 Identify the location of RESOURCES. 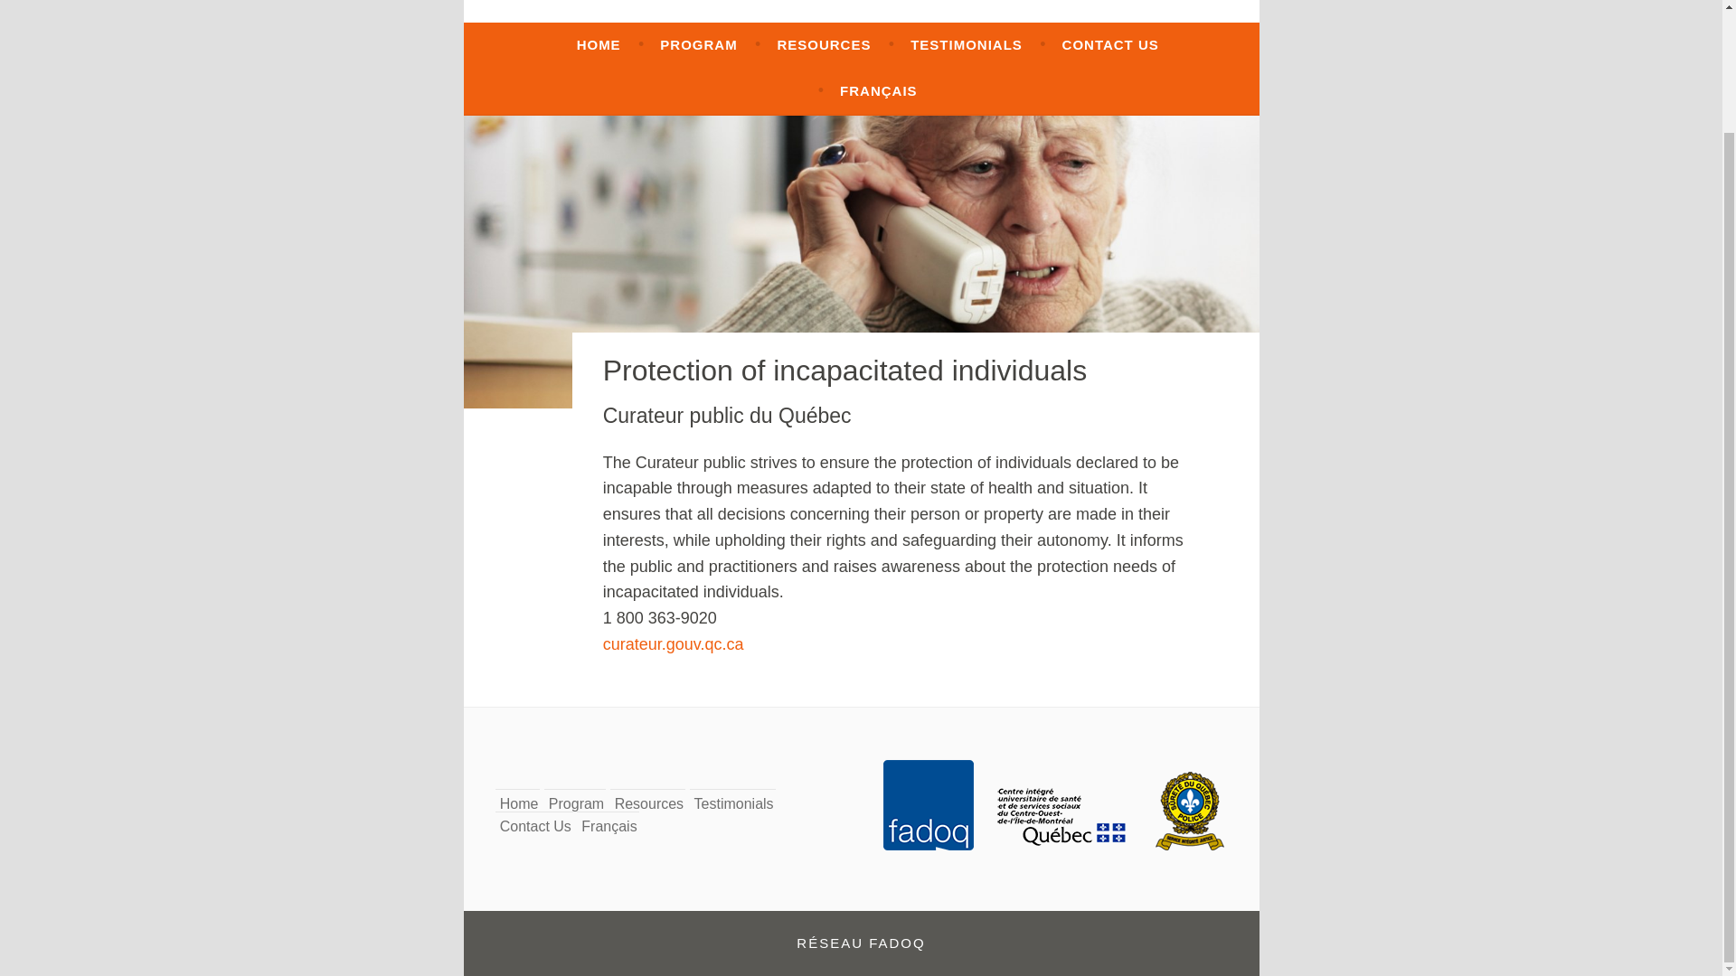
(823, 45).